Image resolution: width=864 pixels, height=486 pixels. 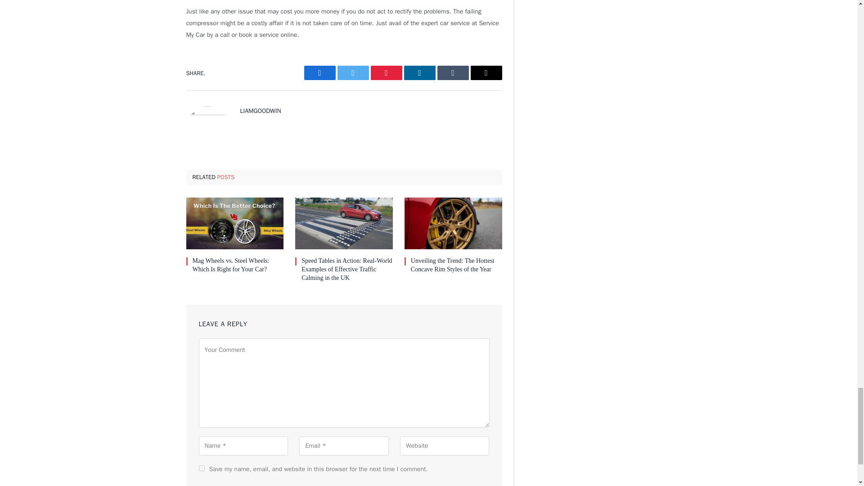 I want to click on Pinterest, so click(x=386, y=73).